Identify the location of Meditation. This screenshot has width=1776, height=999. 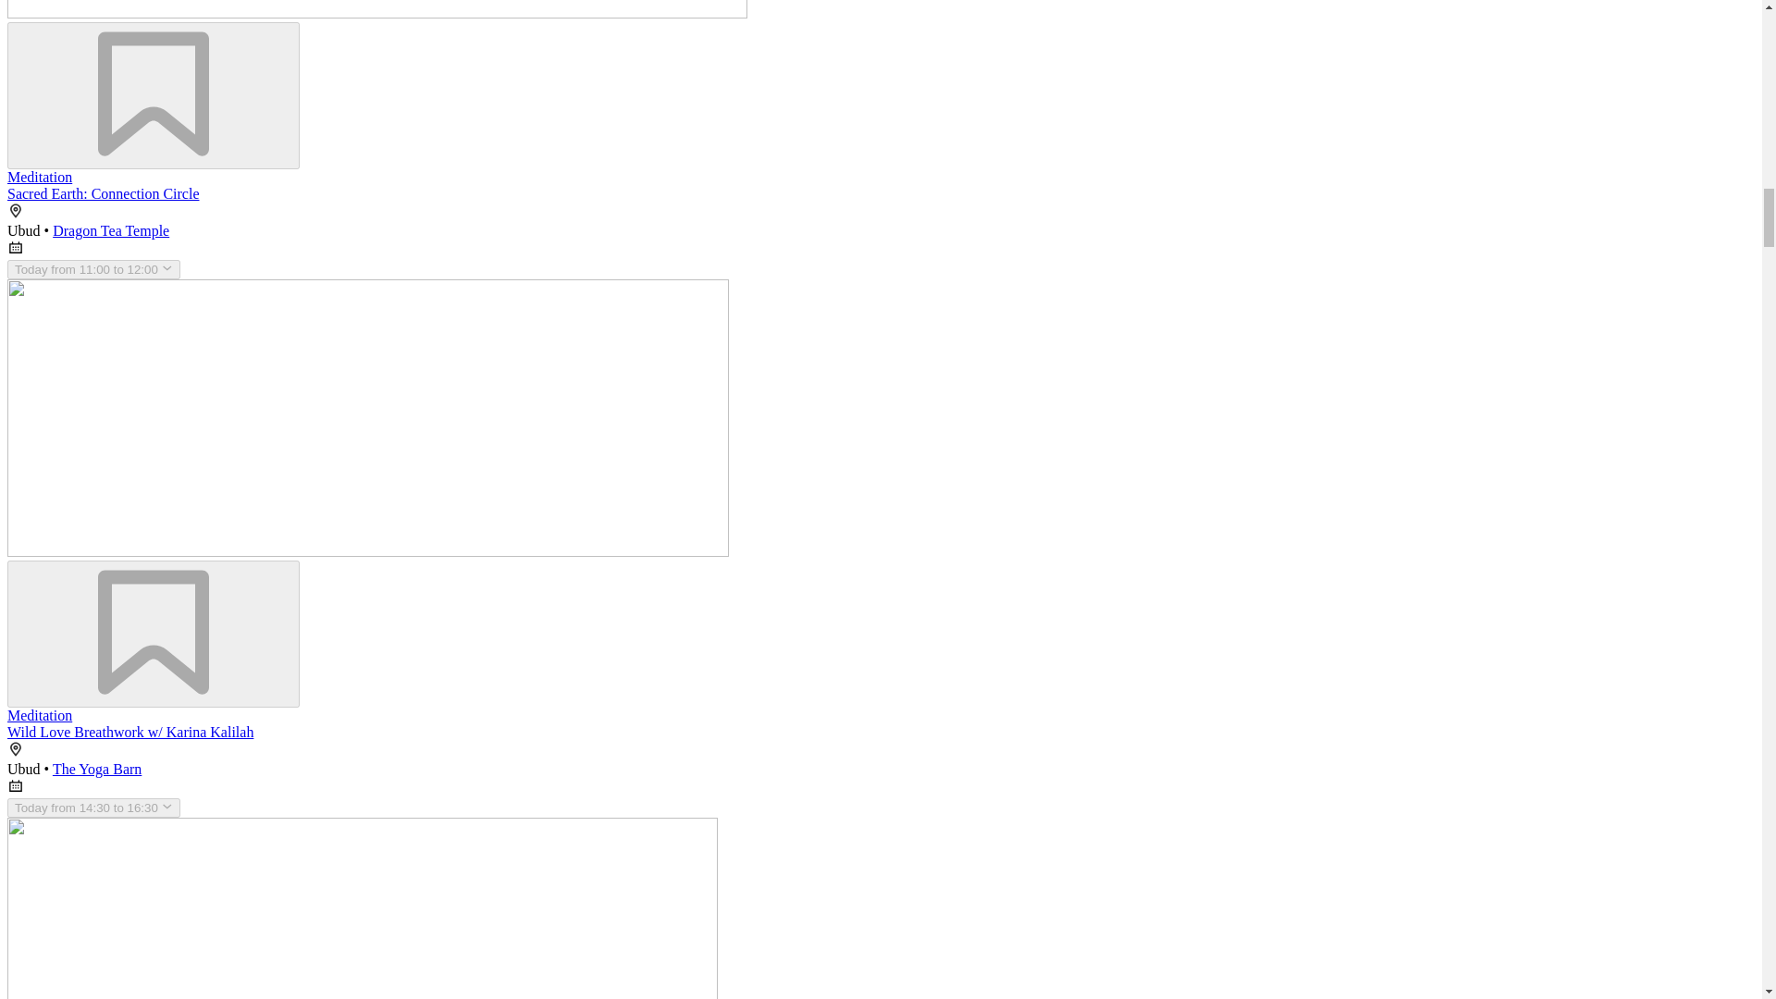
(39, 714).